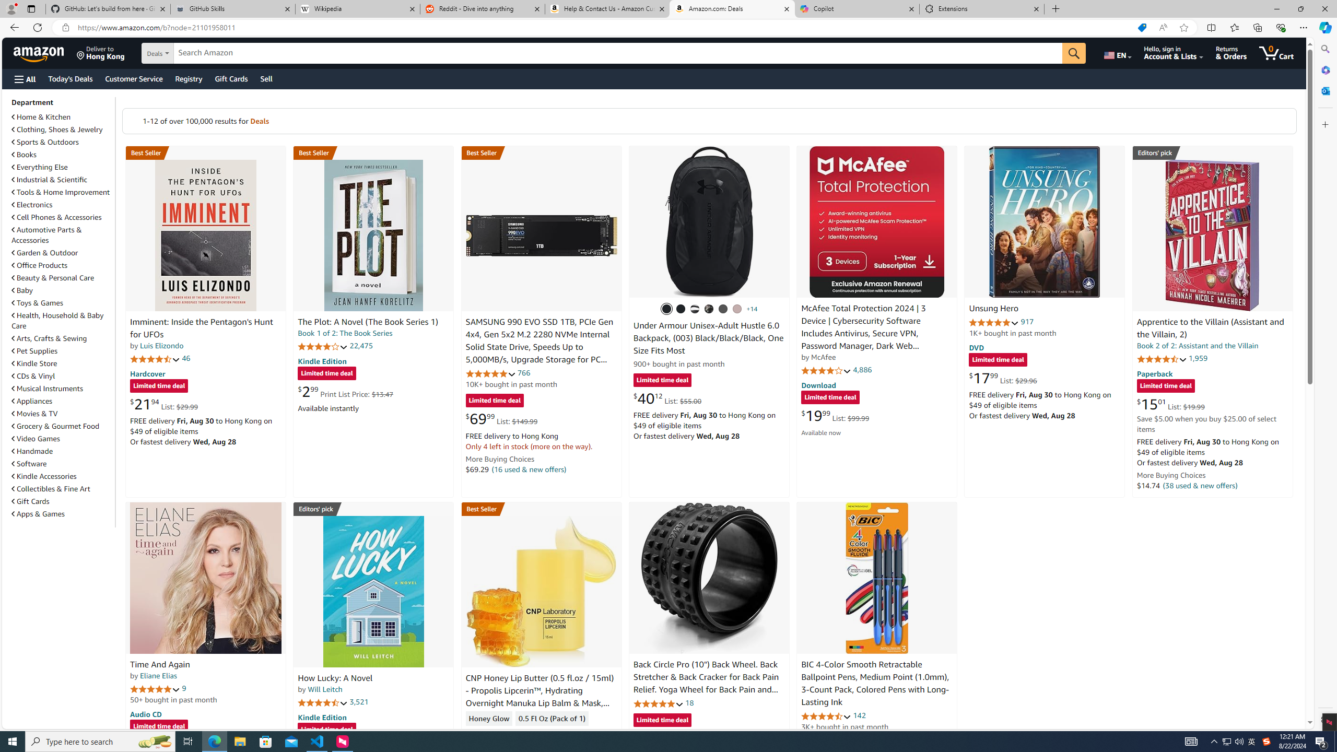  I want to click on Time And Again, so click(160, 664).